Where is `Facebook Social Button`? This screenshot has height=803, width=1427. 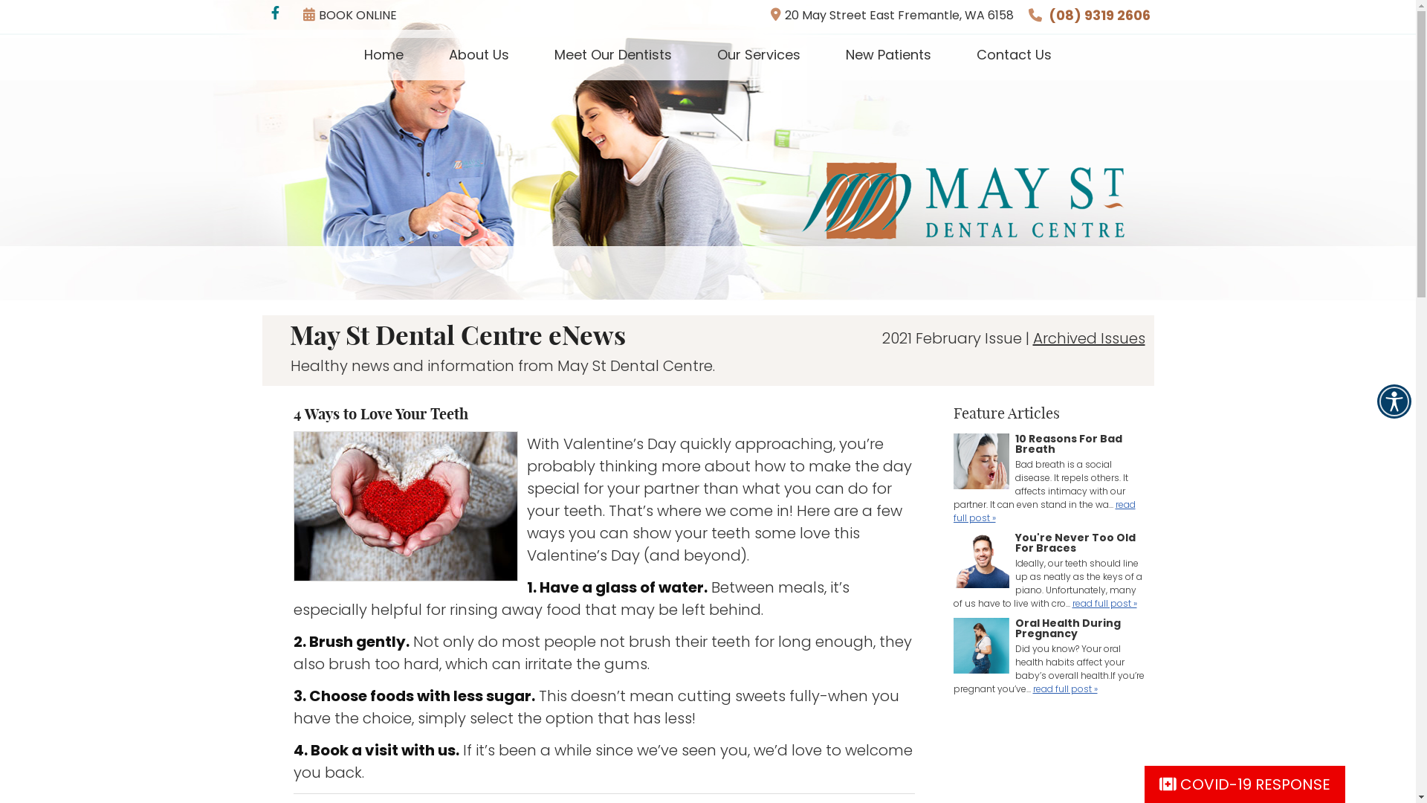 Facebook Social Button is located at coordinates (276, 15).